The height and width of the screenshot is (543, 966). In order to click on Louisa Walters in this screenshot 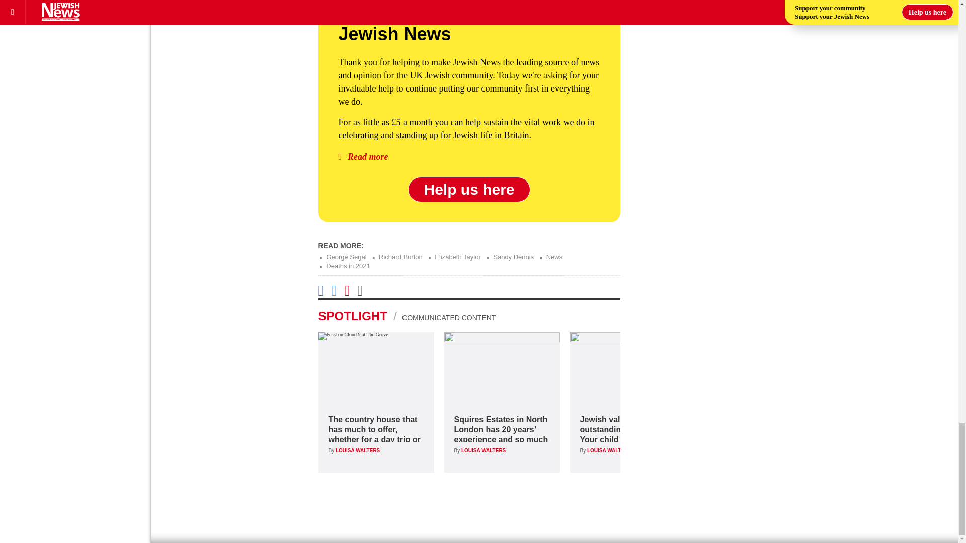, I will do `click(357, 450)`.